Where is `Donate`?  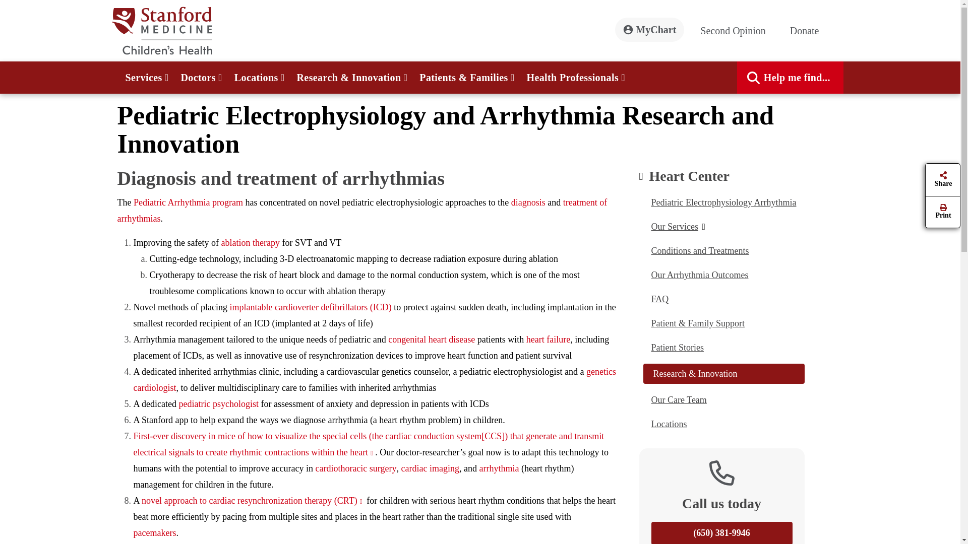
Donate is located at coordinates (809, 30).